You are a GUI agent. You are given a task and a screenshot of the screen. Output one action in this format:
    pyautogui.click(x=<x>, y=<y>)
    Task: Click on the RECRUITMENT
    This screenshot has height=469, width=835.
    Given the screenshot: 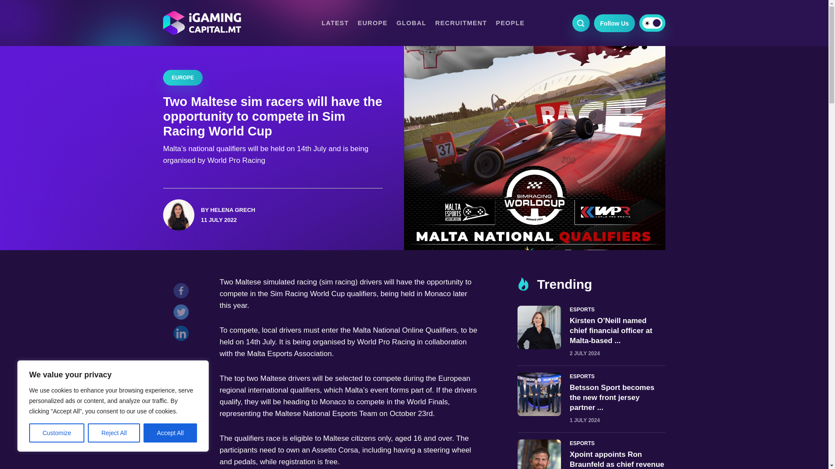 What is the action you would take?
    pyautogui.click(x=461, y=23)
    